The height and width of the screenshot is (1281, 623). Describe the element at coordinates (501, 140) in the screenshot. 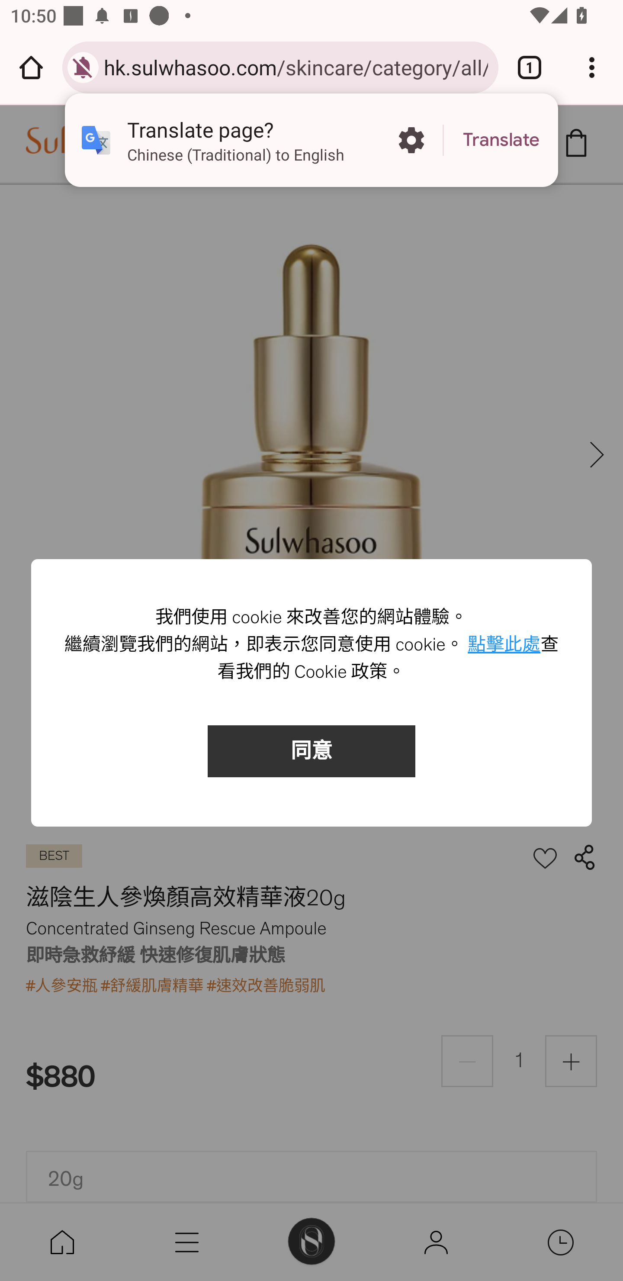

I see `Translate` at that location.